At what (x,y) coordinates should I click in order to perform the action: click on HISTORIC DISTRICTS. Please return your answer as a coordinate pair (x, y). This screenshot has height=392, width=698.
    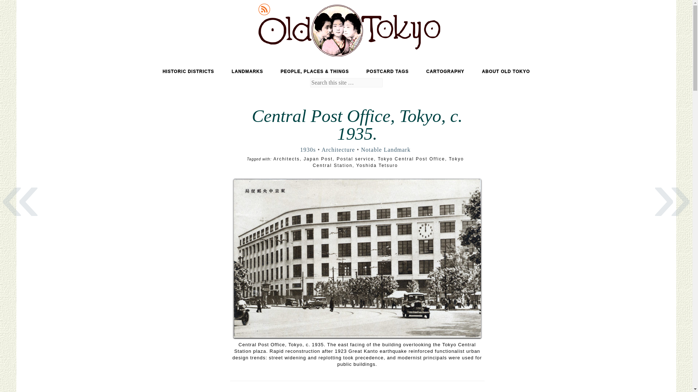
    Looking at the image, I should click on (188, 71).